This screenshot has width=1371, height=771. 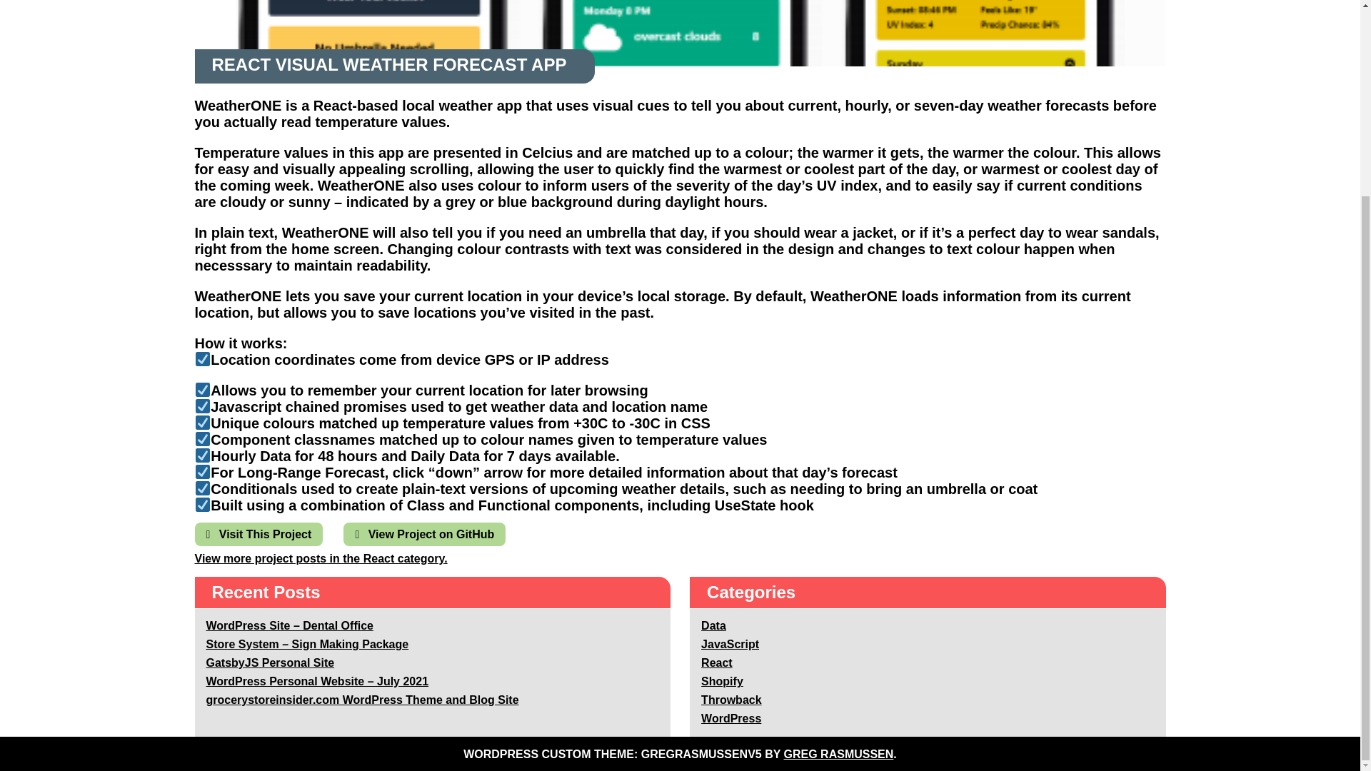 What do you see at coordinates (716, 662) in the screenshot?
I see `React` at bounding box center [716, 662].